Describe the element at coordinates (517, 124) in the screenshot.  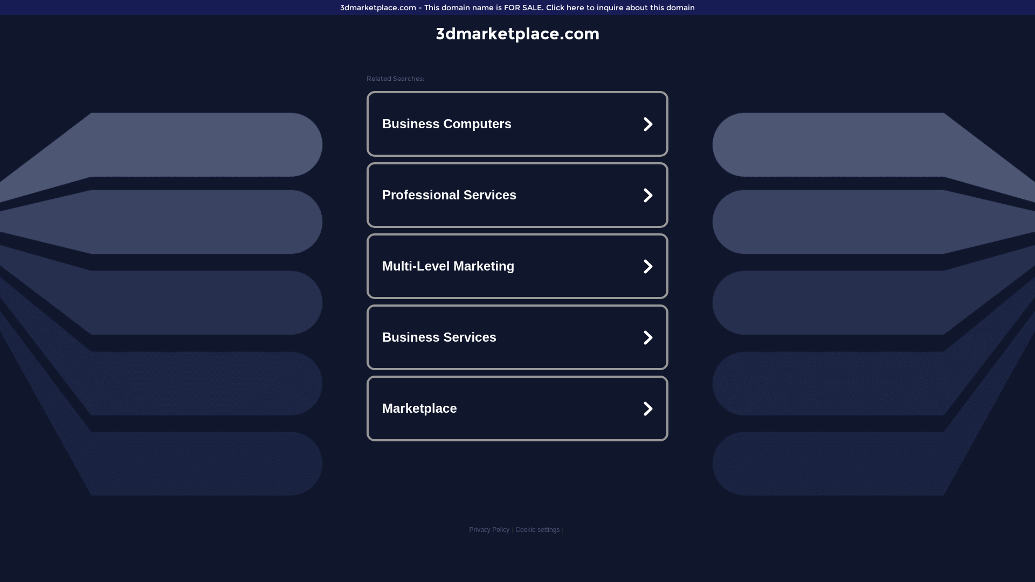
I see `Business Computers` at that location.